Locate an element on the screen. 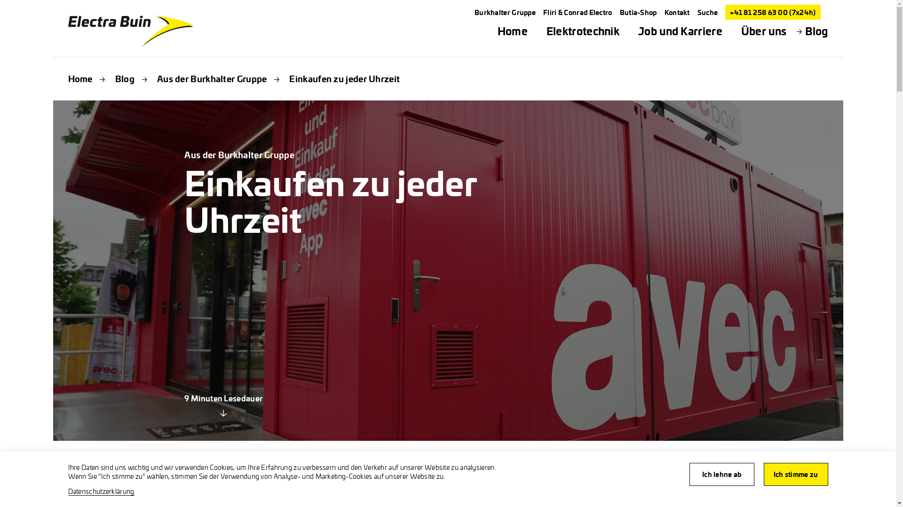  Fliri & Conrad Electro is located at coordinates (578, 12).